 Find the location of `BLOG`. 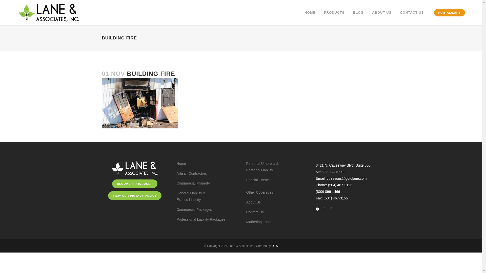

BLOG is located at coordinates (358, 13).